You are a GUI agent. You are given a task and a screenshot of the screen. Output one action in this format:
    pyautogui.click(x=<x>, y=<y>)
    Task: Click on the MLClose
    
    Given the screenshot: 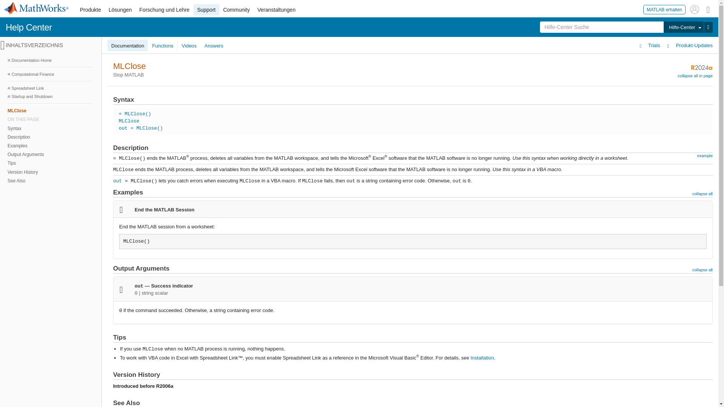 What is the action you would take?
    pyautogui.click(x=50, y=110)
    